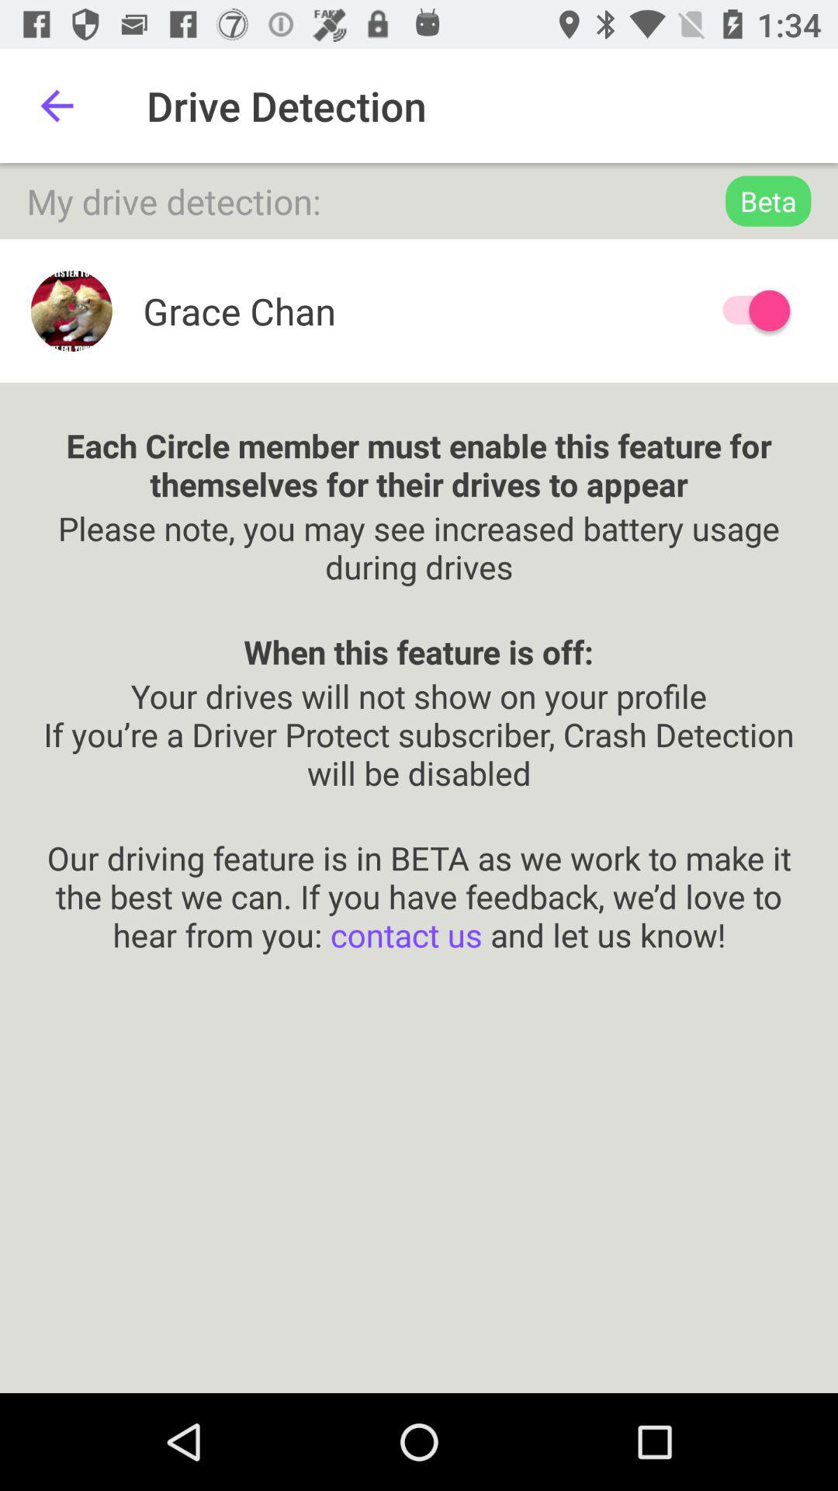 This screenshot has width=838, height=1491. Describe the element at coordinates (749, 311) in the screenshot. I see `open icon below my drive detection:` at that location.